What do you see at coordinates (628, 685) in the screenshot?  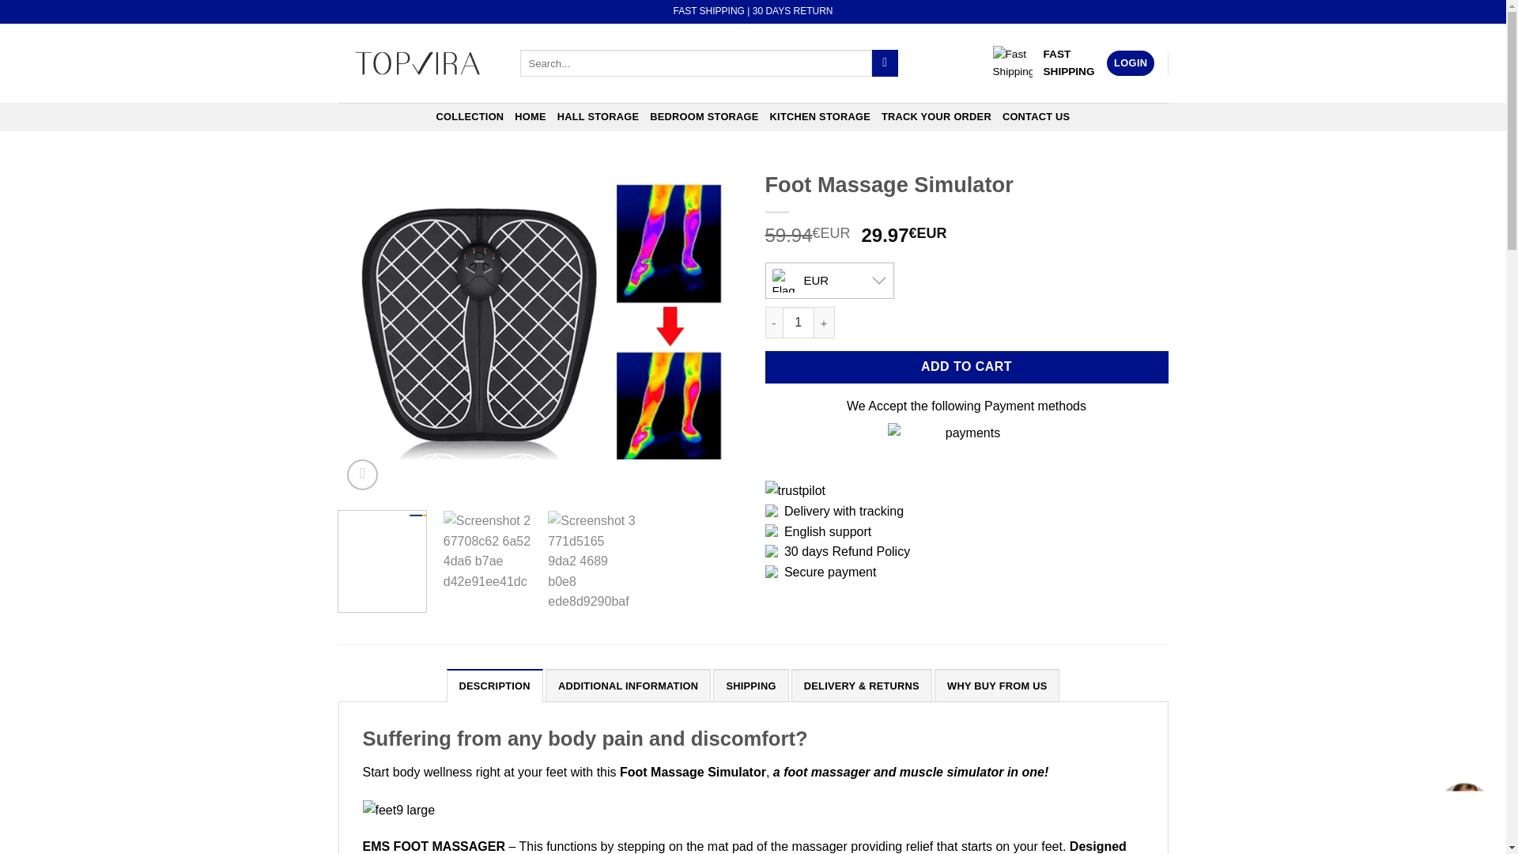 I see `ADDITIONAL INFORMATION` at bounding box center [628, 685].